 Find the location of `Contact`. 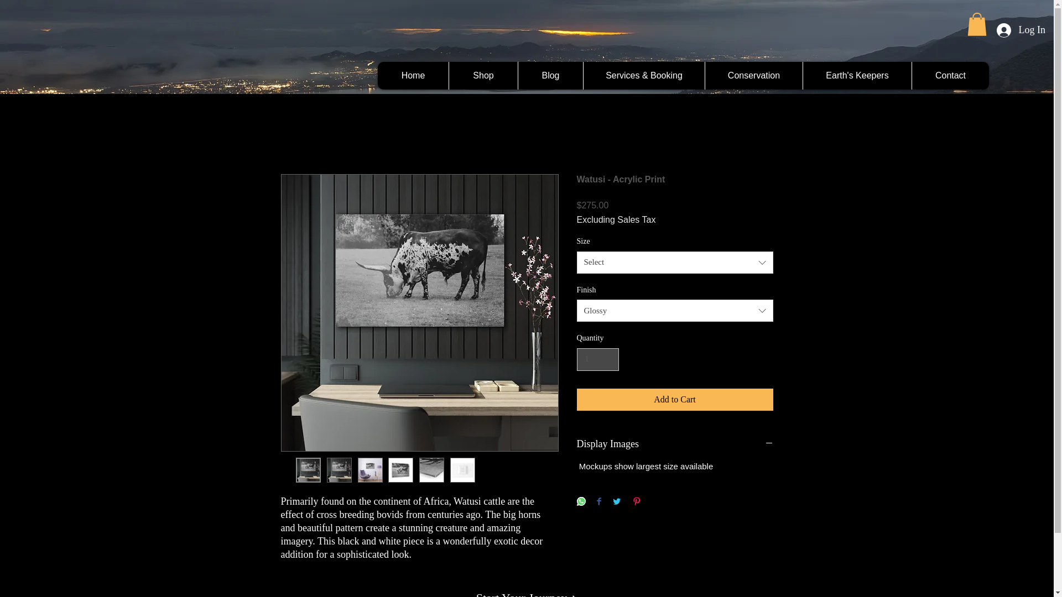

Contact is located at coordinates (950, 76).